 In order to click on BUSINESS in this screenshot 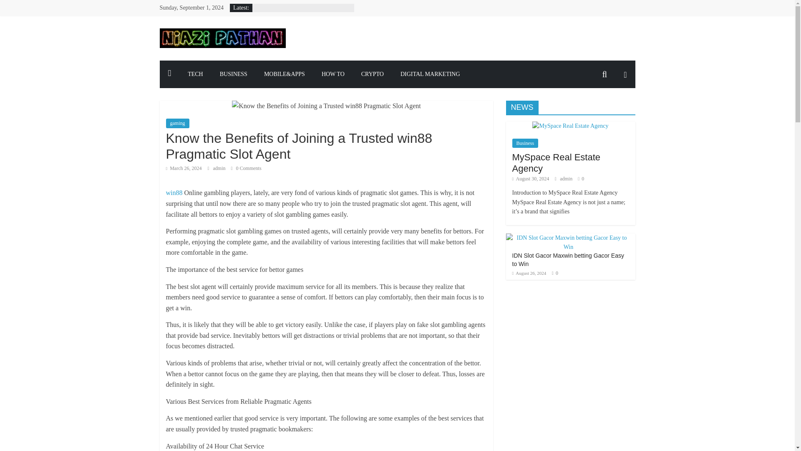, I will do `click(233, 74)`.